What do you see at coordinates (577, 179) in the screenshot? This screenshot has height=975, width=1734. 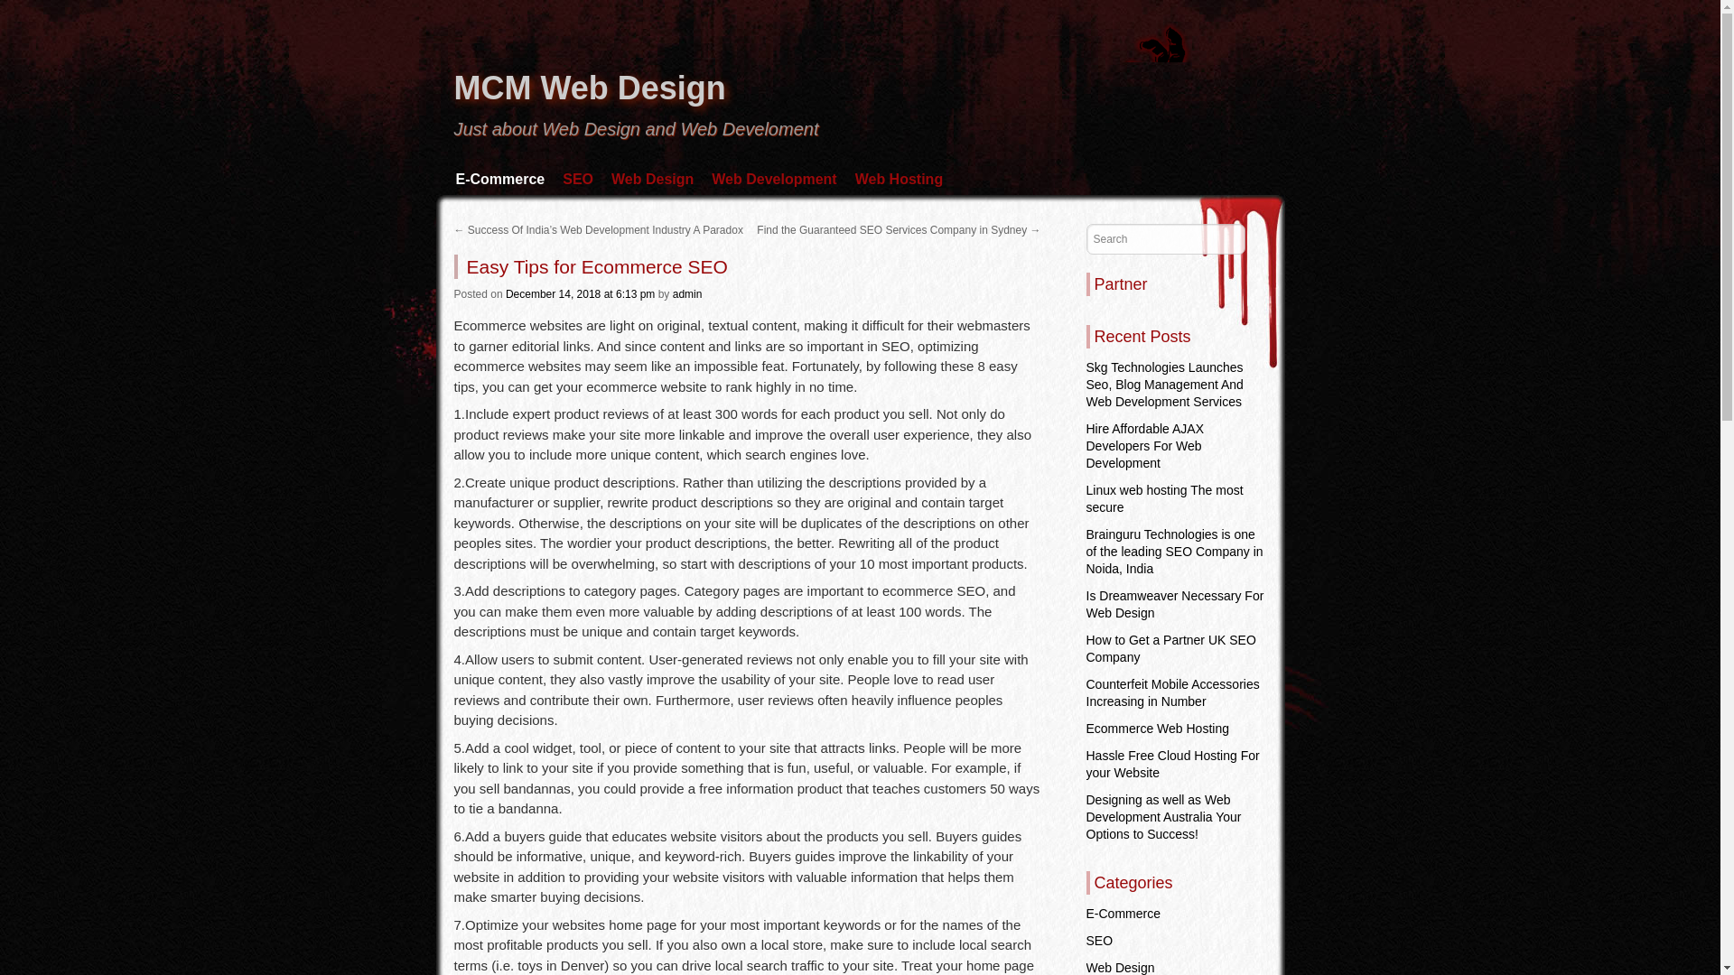 I see `SEO` at bounding box center [577, 179].